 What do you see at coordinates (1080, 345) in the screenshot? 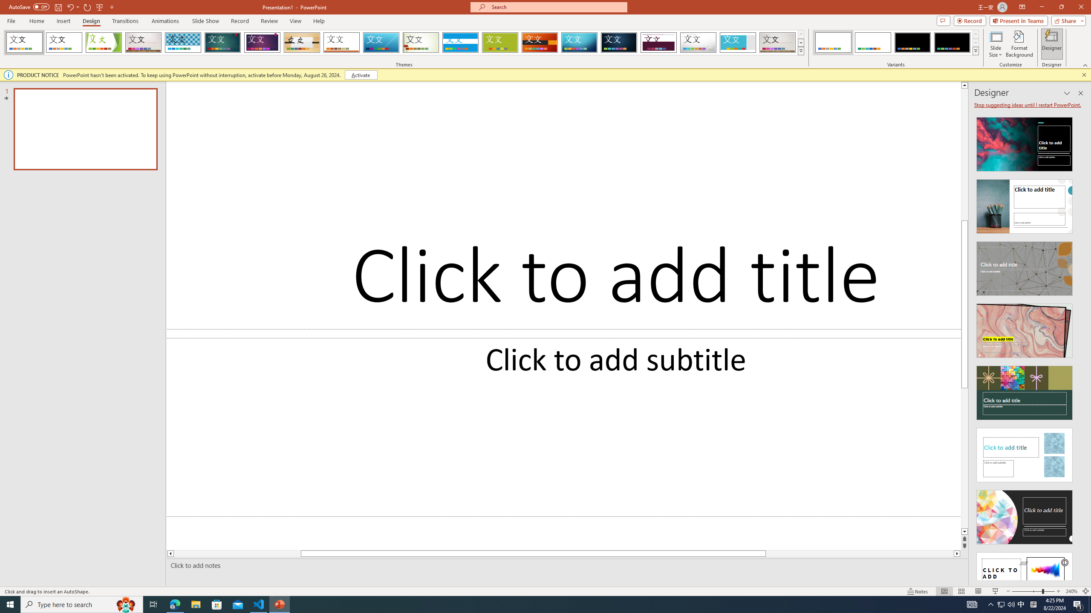
I see `Class: NetUIScrollBar` at bounding box center [1080, 345].